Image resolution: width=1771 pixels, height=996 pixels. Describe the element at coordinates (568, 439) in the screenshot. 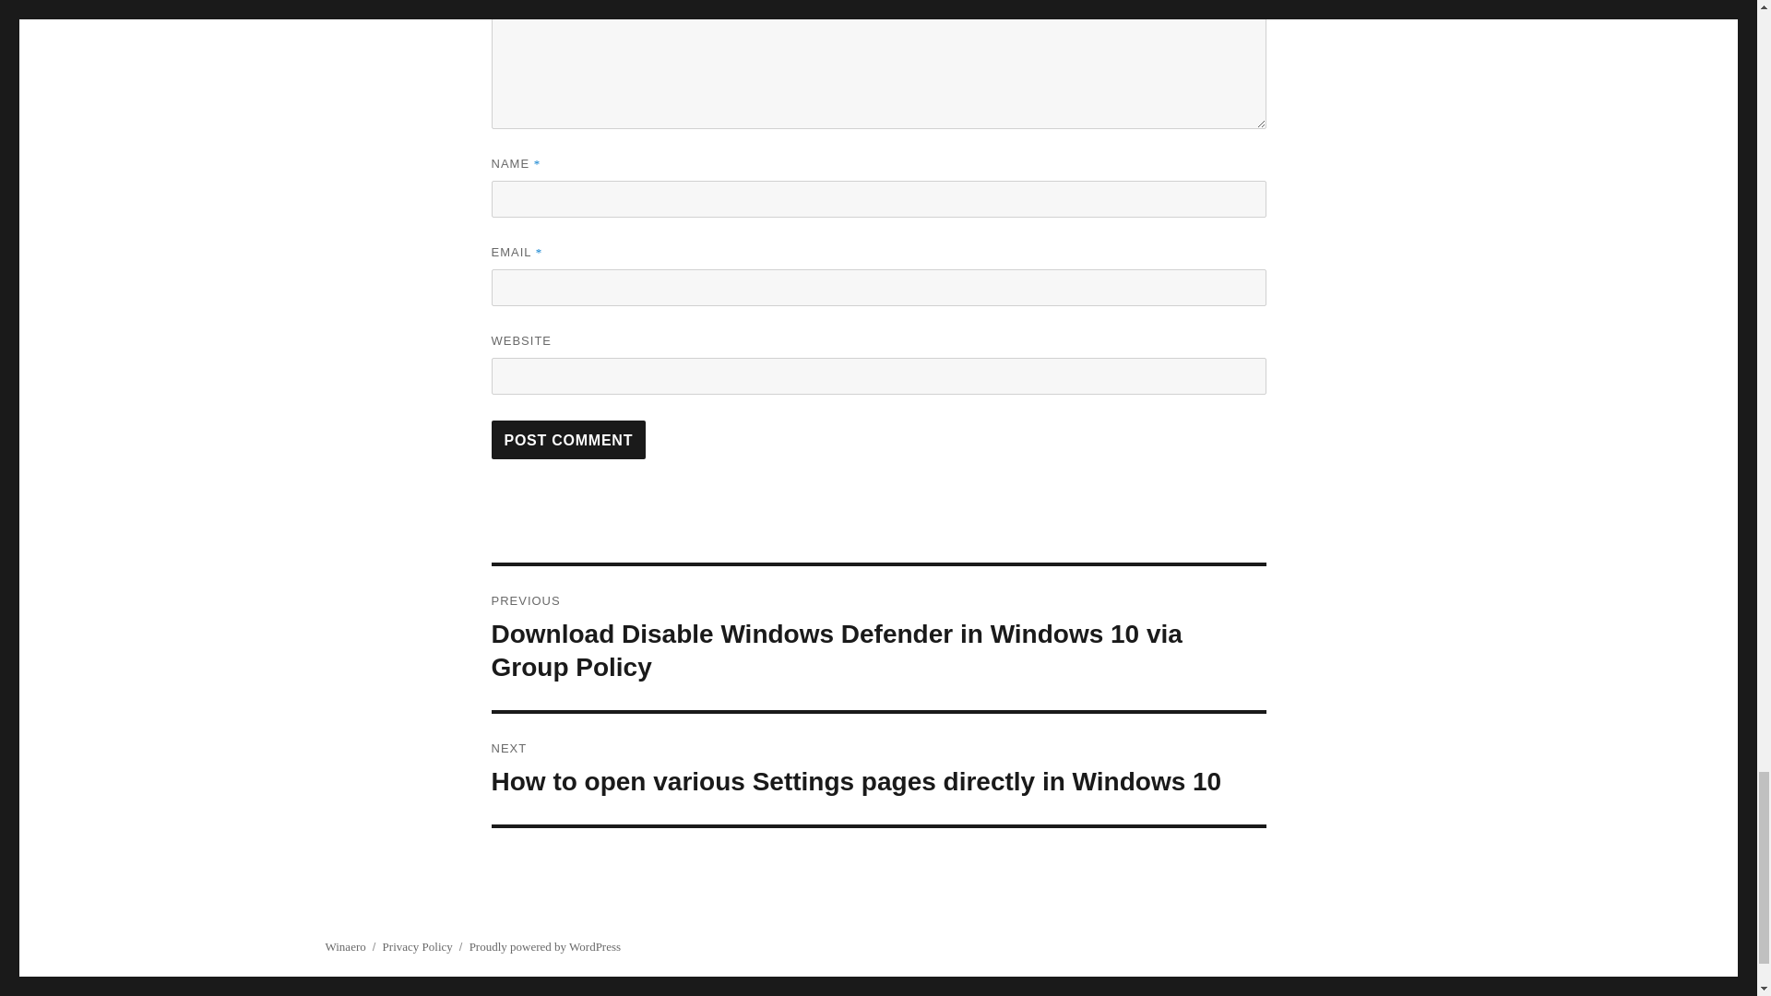

I see `Post Comment` at that location.